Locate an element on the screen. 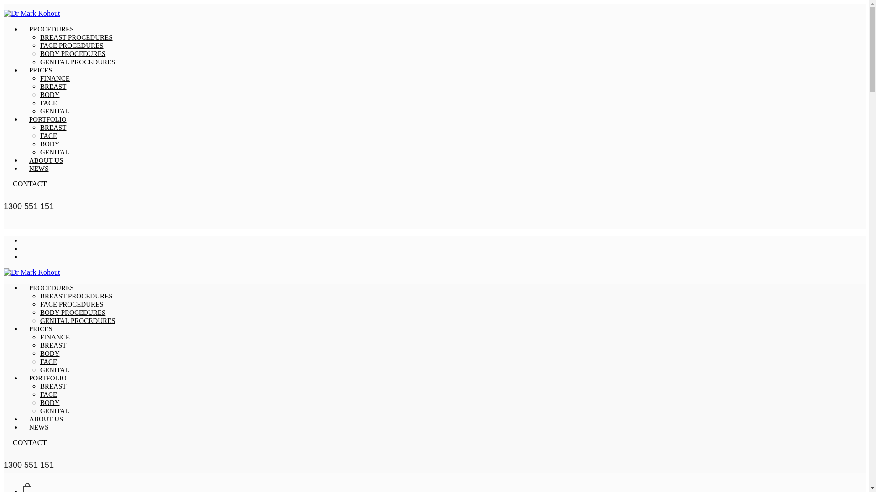  NEWS is located at coordinates (39, 427).